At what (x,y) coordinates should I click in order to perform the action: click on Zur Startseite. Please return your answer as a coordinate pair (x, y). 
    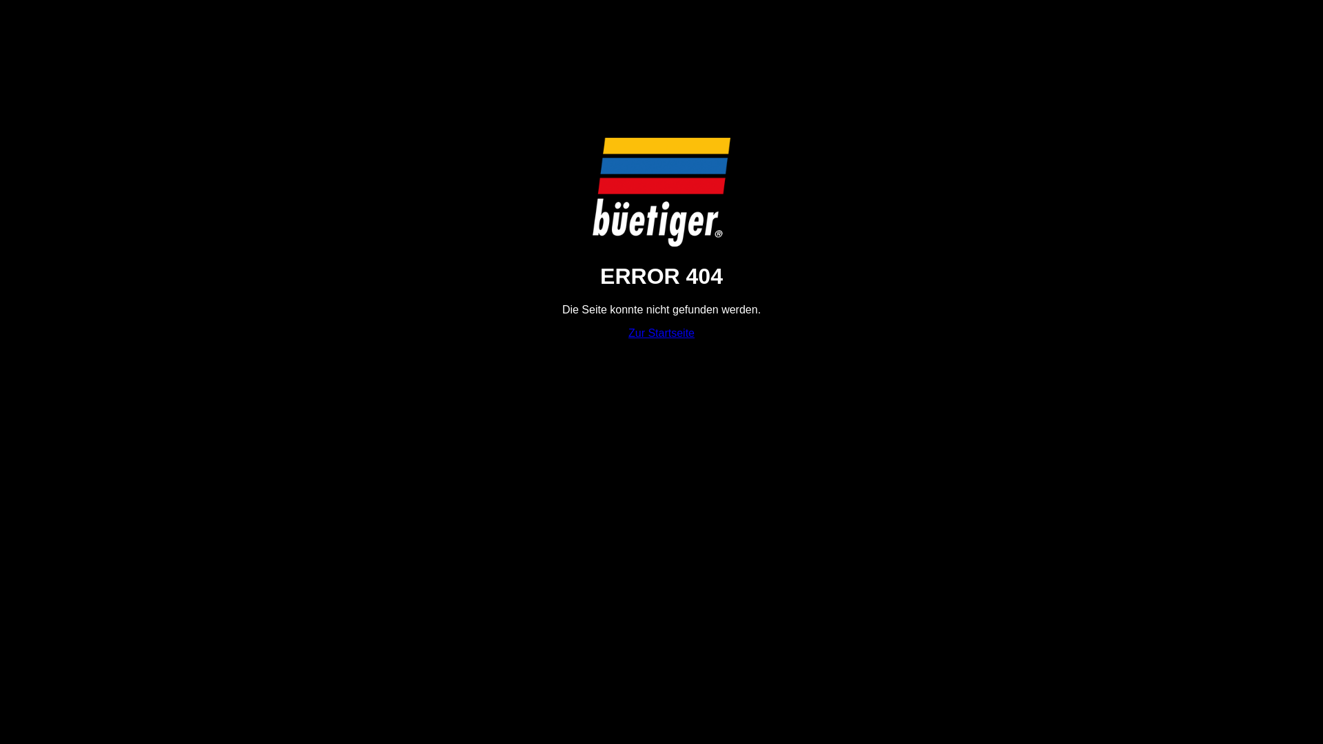
    Looking at the image, I should click on (661, 333).